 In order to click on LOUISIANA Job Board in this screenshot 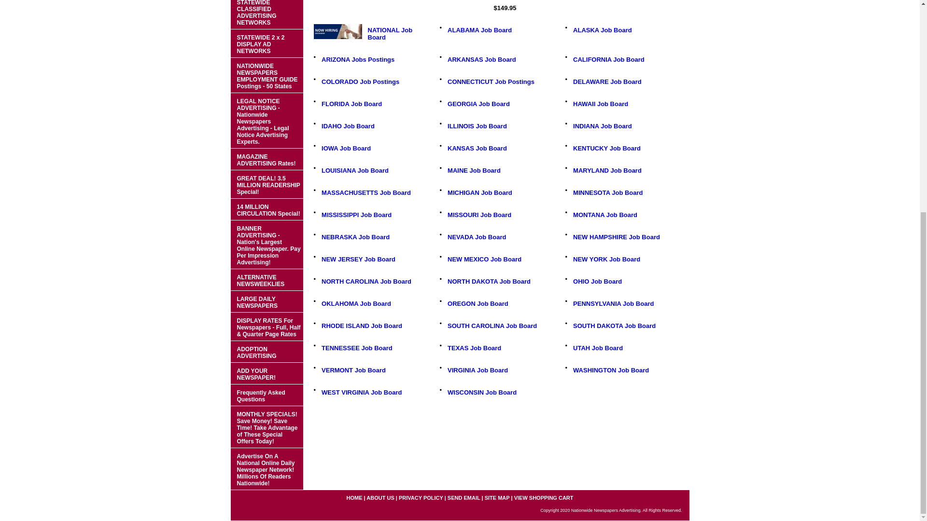, I will do `click(355, 170)`.